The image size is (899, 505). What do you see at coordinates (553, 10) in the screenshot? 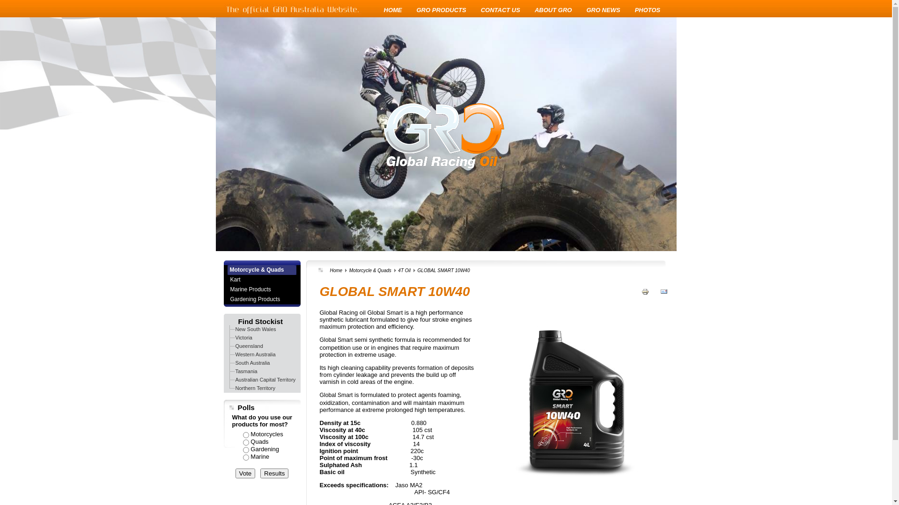
I see `ABOUT GRO` at bounding box center [553, 10].